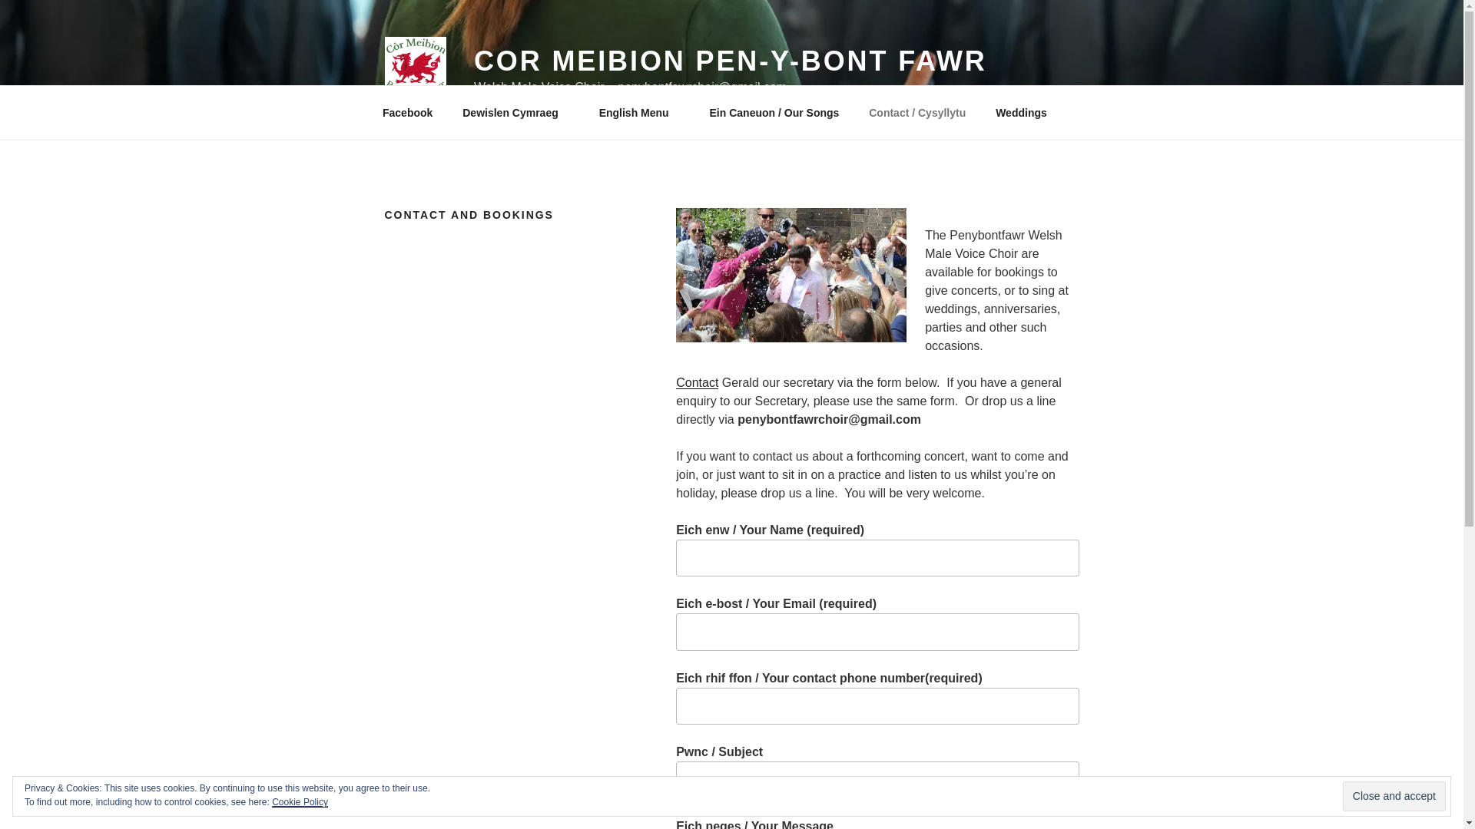 The image size is (1475, 829). Describe the element at coordinates (516, 112) in the screenshot. I see `Dewislen Cymraeg` at that location.